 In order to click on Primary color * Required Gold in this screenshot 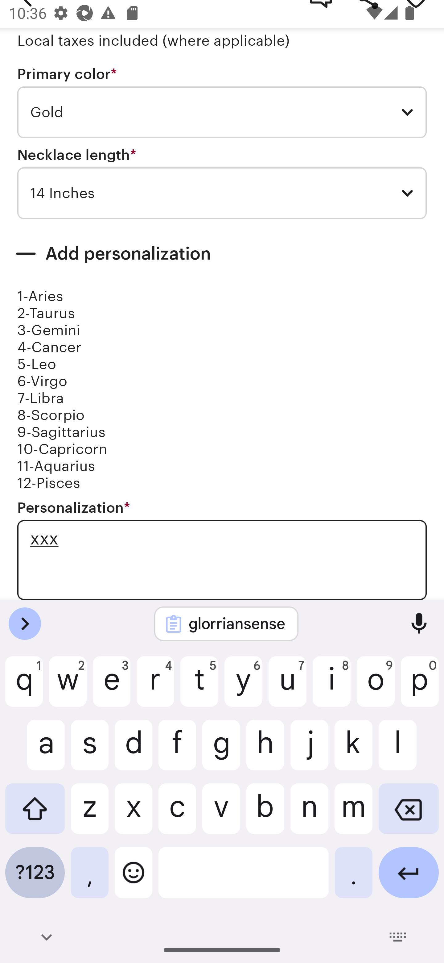, I will do `click(222, 102)`.